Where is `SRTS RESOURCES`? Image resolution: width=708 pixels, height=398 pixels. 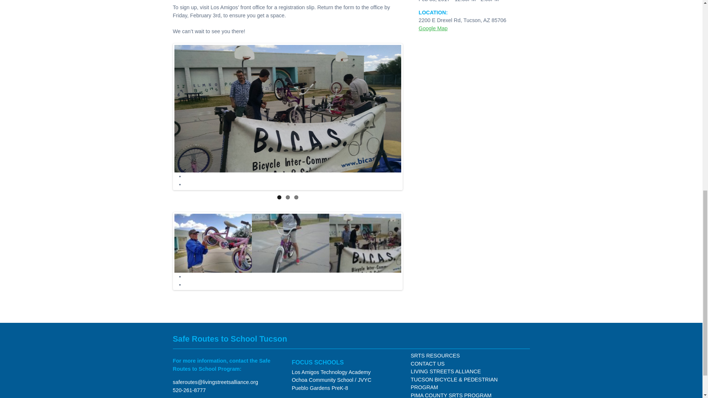
SRTS RESOURCES is located at coordinates (435, 355).